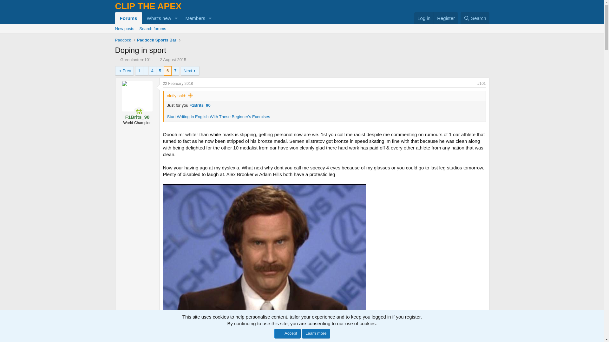 The image size is (609, 342). I want to click on Search forums, so click(178, 84).